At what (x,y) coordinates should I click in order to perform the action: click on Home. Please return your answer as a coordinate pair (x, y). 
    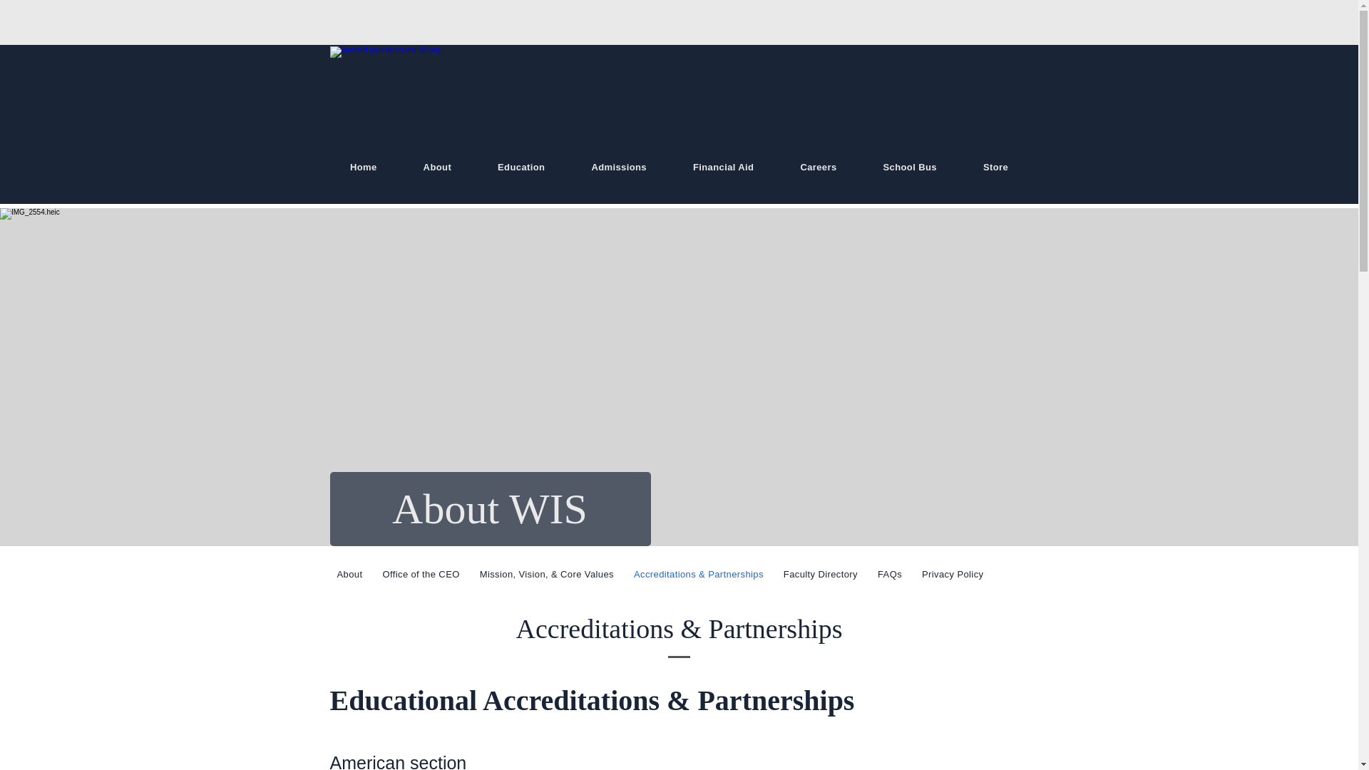
    Looking at the image, I should click on (363, 167).